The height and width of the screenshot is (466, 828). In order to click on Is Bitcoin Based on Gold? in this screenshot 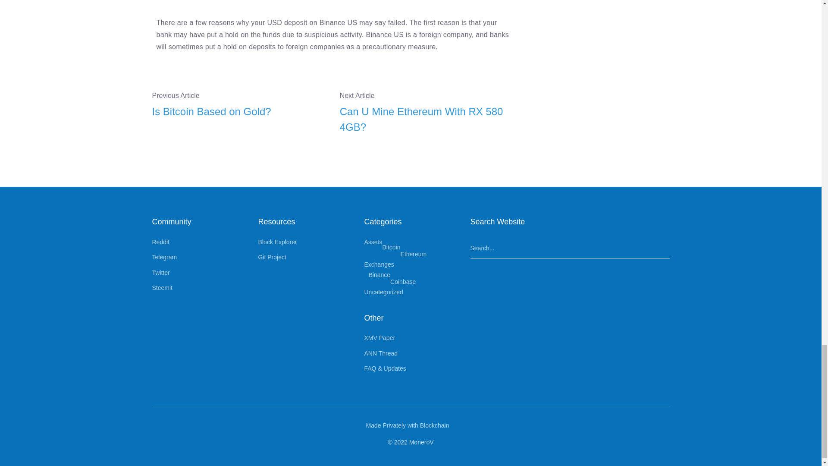, I will do `click(239, 111)`.